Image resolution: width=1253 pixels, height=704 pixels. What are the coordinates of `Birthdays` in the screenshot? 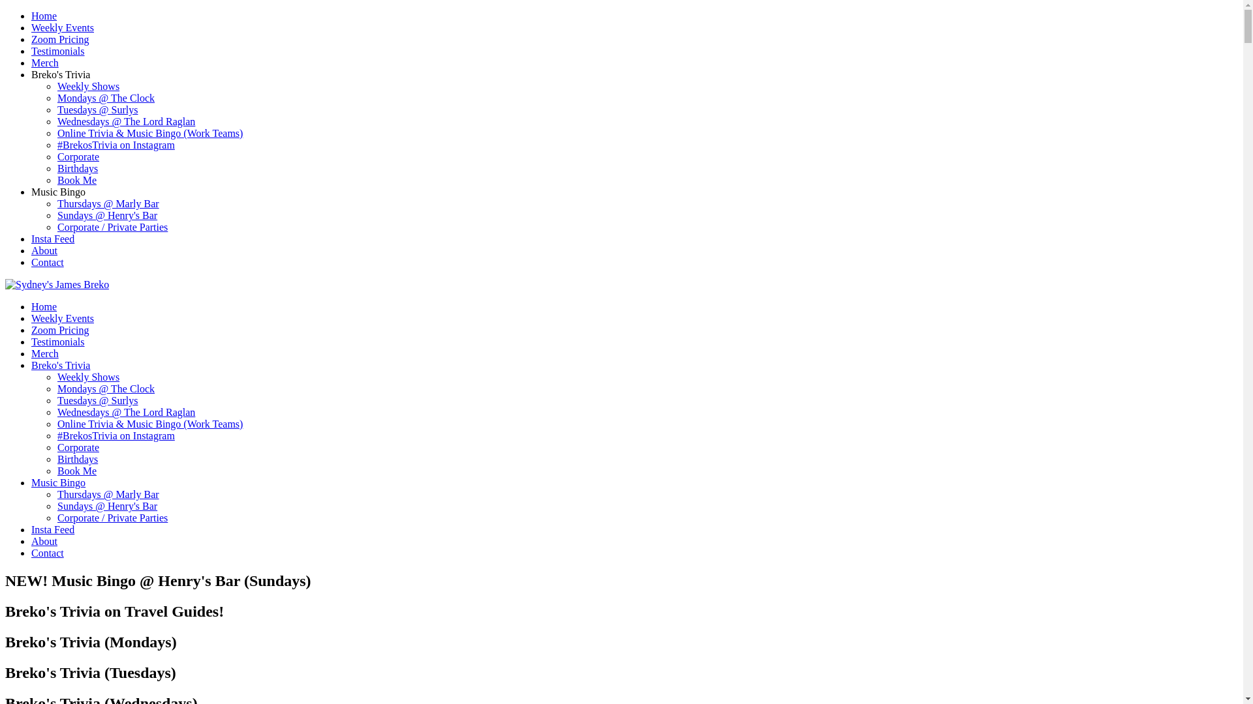 It's located at (78, 459).